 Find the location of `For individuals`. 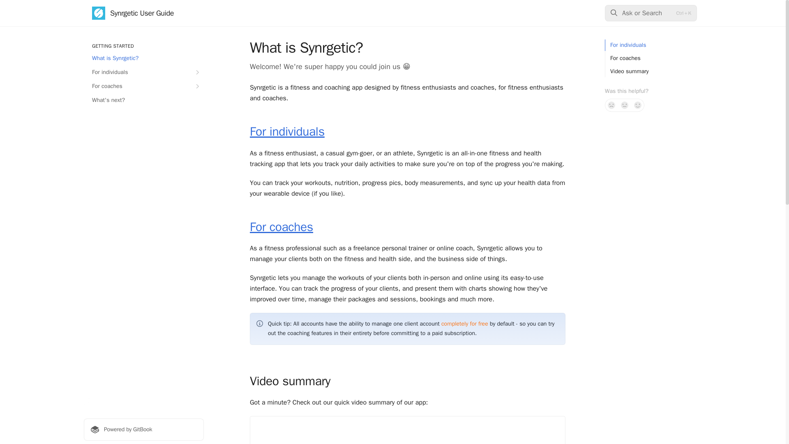

For individuals is located at coordinates (143, 72).